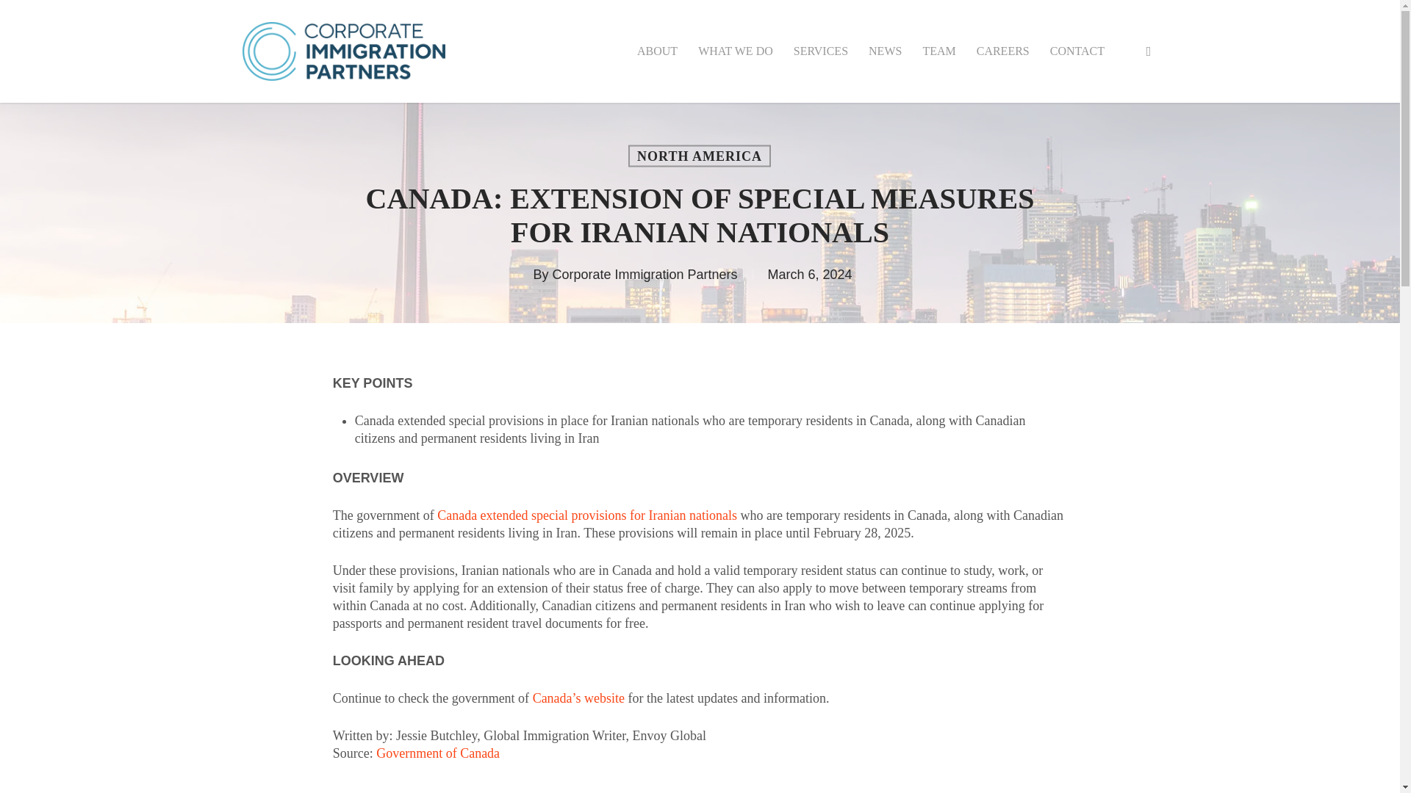 The height and width of the screenshot is (793, 1411). I want to click on CAREERS, so click(1002, 51).